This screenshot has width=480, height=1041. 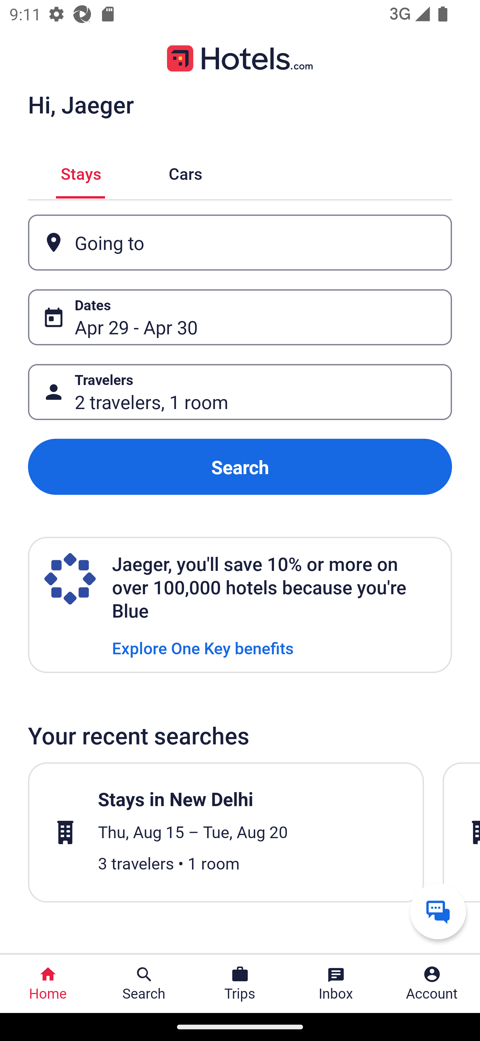 What do you see at coordinates (432, 984) in the screenshot?
I see `Account Profile. Button` at bounding box center [432, 984].